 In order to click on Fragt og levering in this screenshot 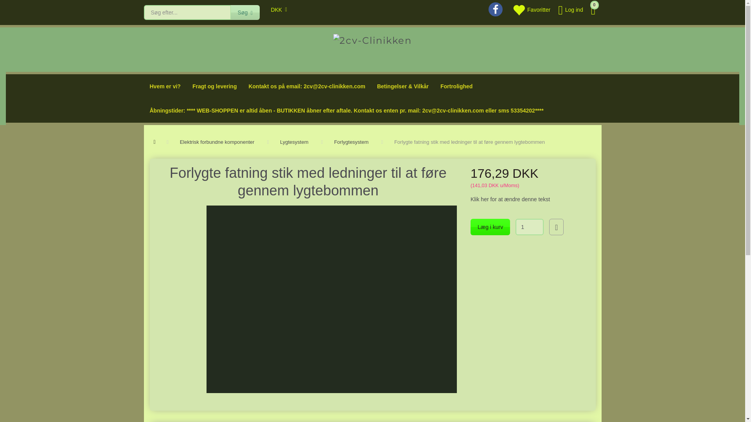, I will do `click(215, 86)`.